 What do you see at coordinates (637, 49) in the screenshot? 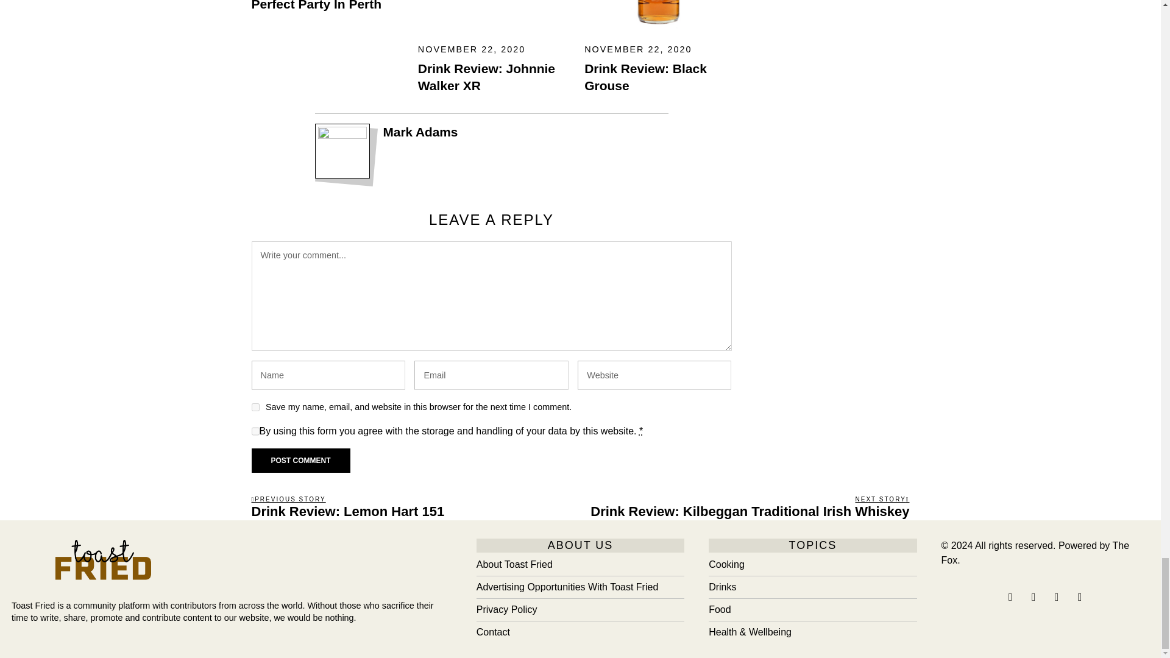
I see `22 Nov, 2020 06:31:37` at bounding box center [637, 49].